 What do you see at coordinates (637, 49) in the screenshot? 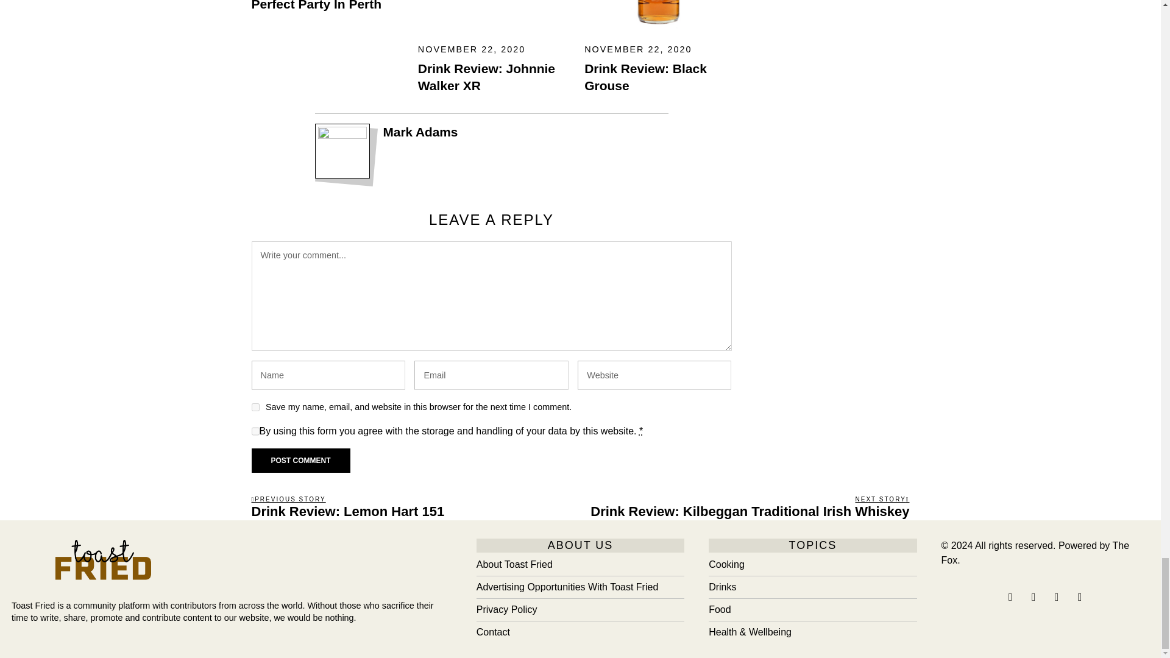
I see `22 Nov, 2020 06:31:37` at bounding box center [637, 49].